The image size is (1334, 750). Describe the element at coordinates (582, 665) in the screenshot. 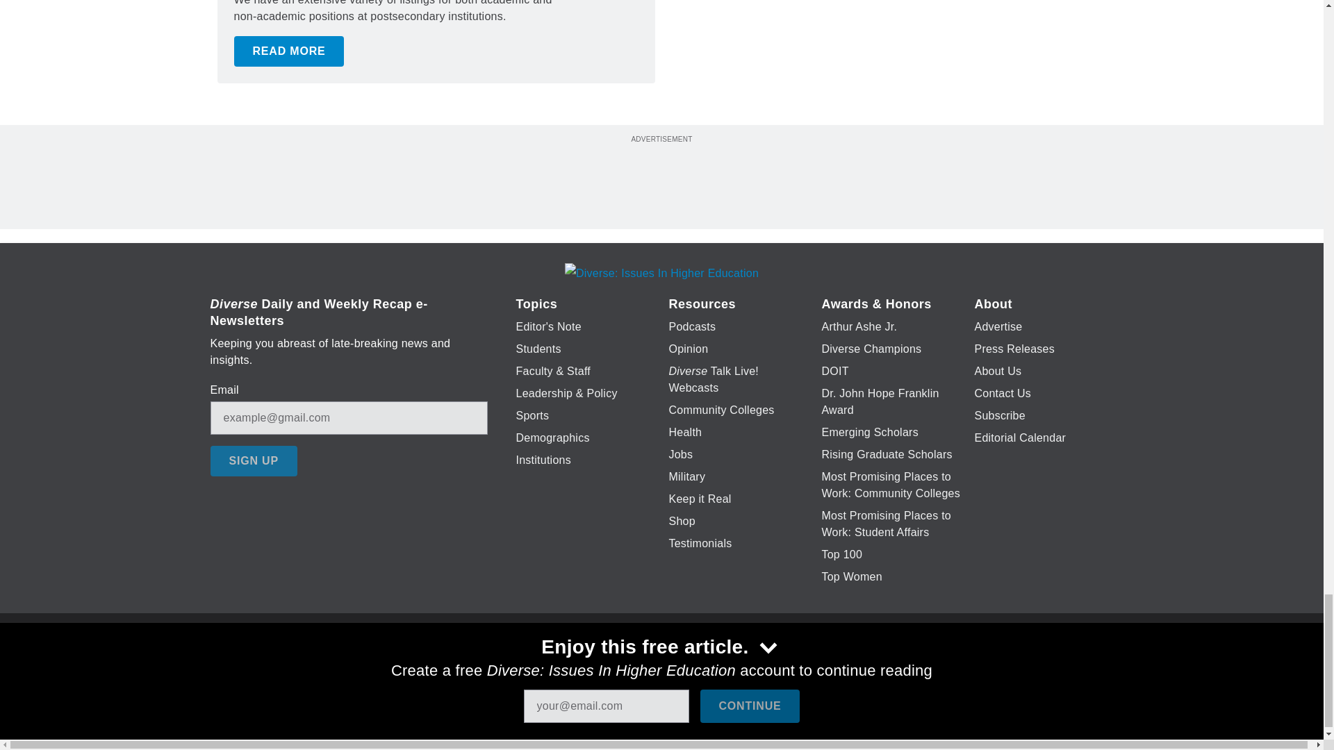

I see `Facebook icon` at that location.